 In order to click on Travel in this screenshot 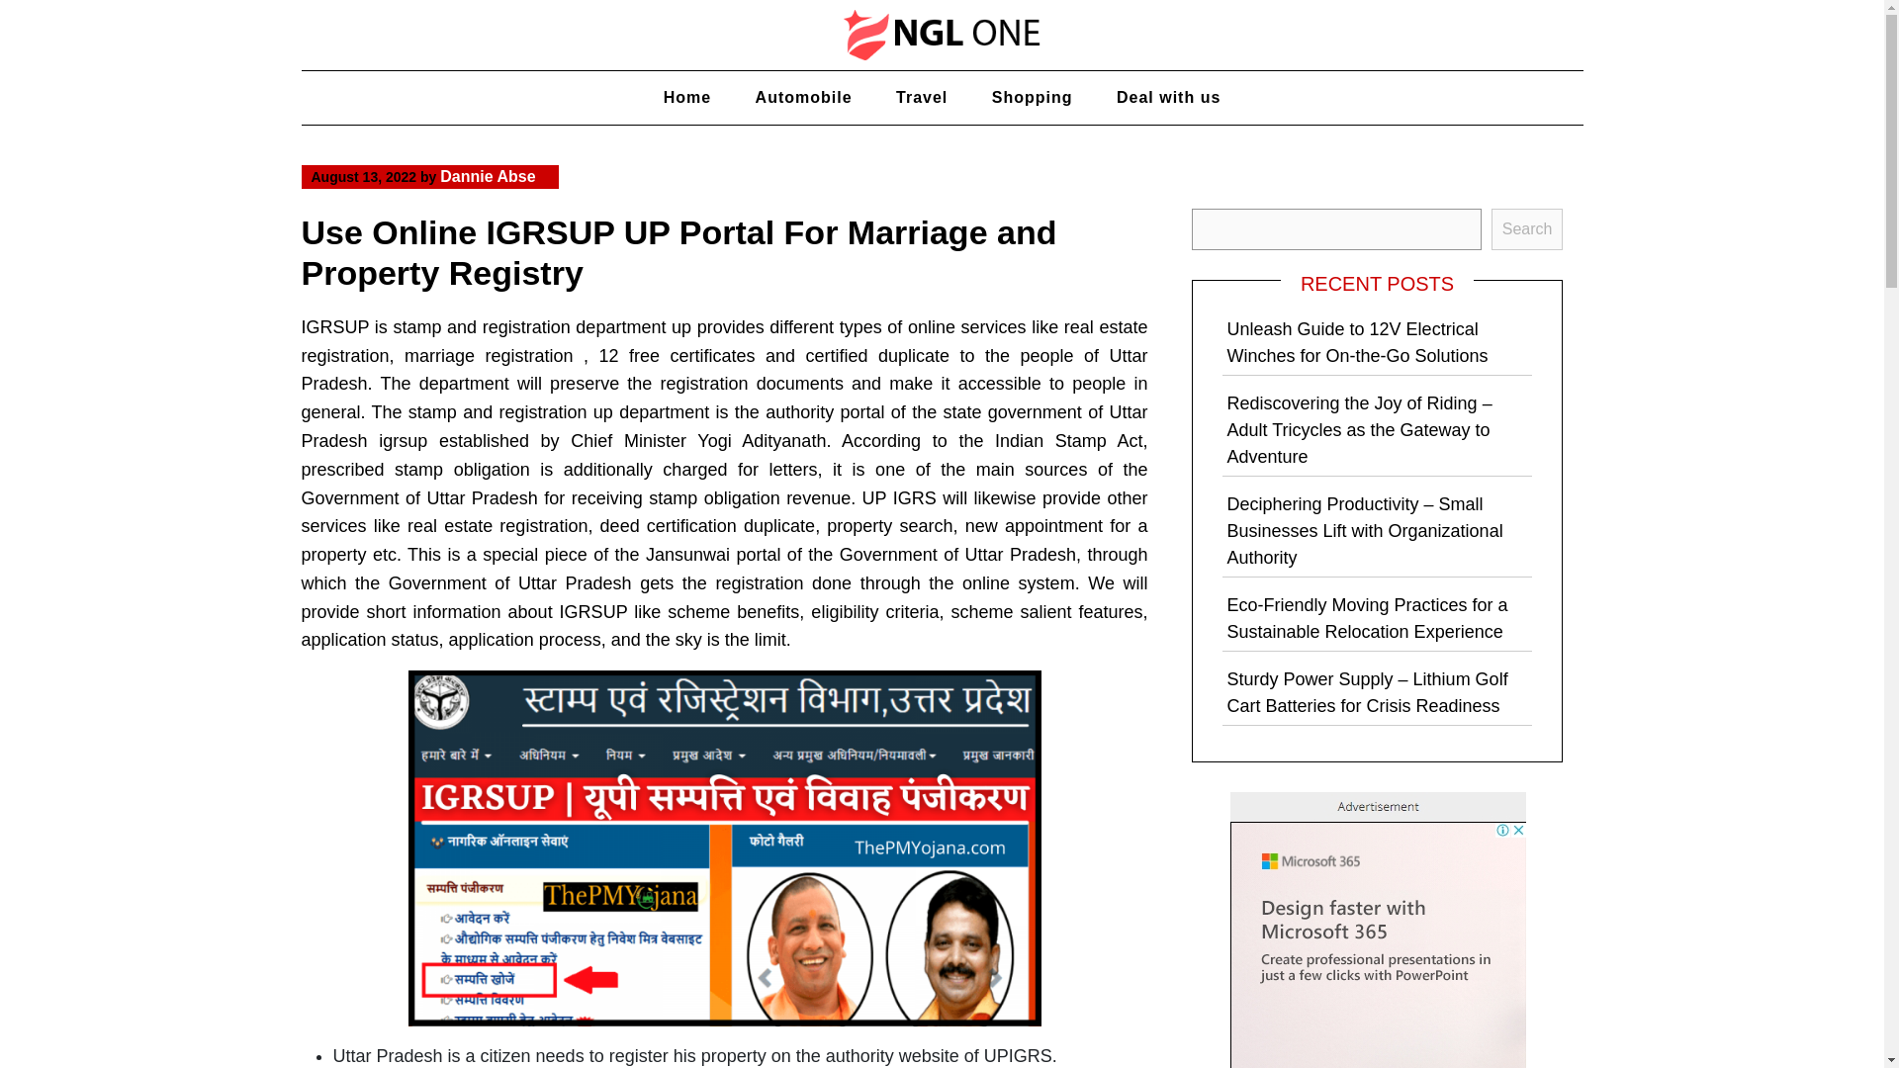, I will do `click(921, 98)`.